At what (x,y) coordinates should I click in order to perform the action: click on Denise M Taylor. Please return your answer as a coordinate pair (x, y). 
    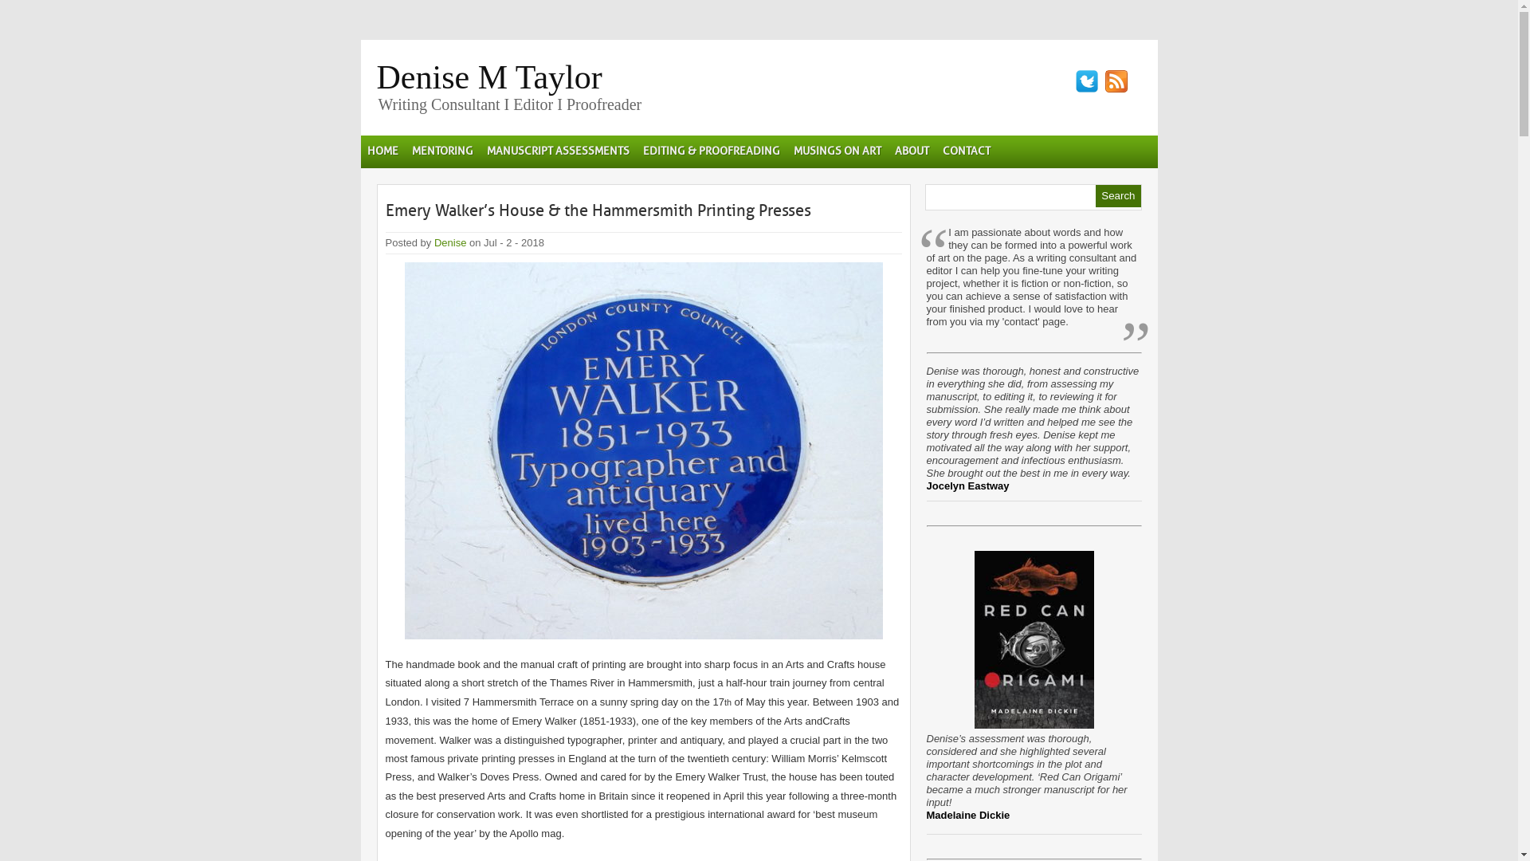
    Looking at the image, I should click on (489, 77).